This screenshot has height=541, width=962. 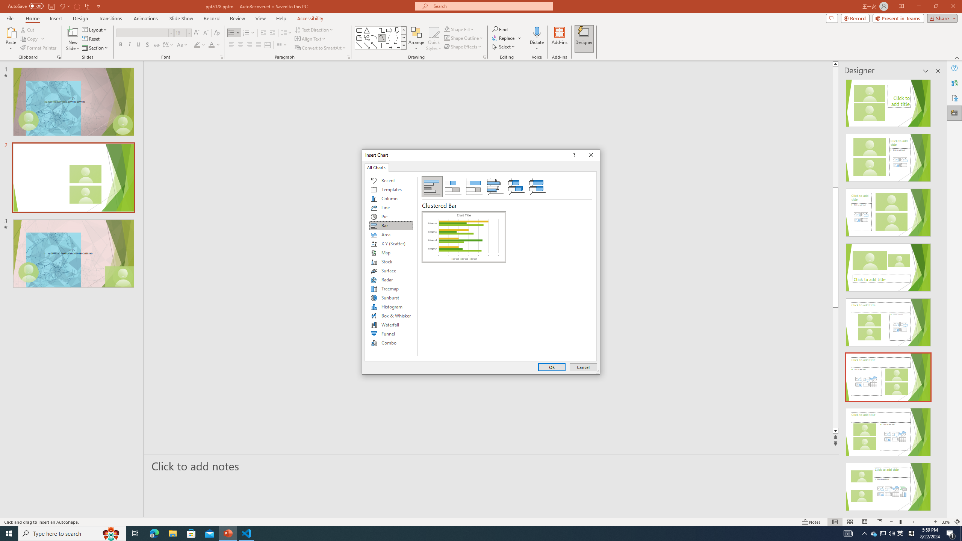 What do you see at coordinates (861, 127) in the screenshot?
I see `Page up` at bounding box center [861, 127].